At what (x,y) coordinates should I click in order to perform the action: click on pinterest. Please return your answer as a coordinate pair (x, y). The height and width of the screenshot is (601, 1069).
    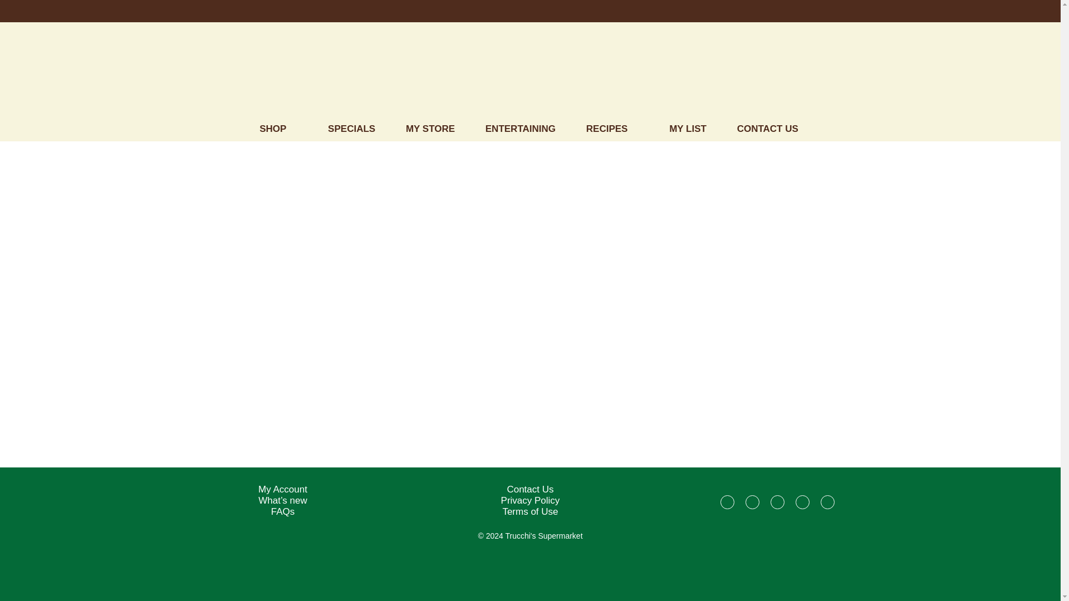
    Looking at the image, I should click on (802, 506).